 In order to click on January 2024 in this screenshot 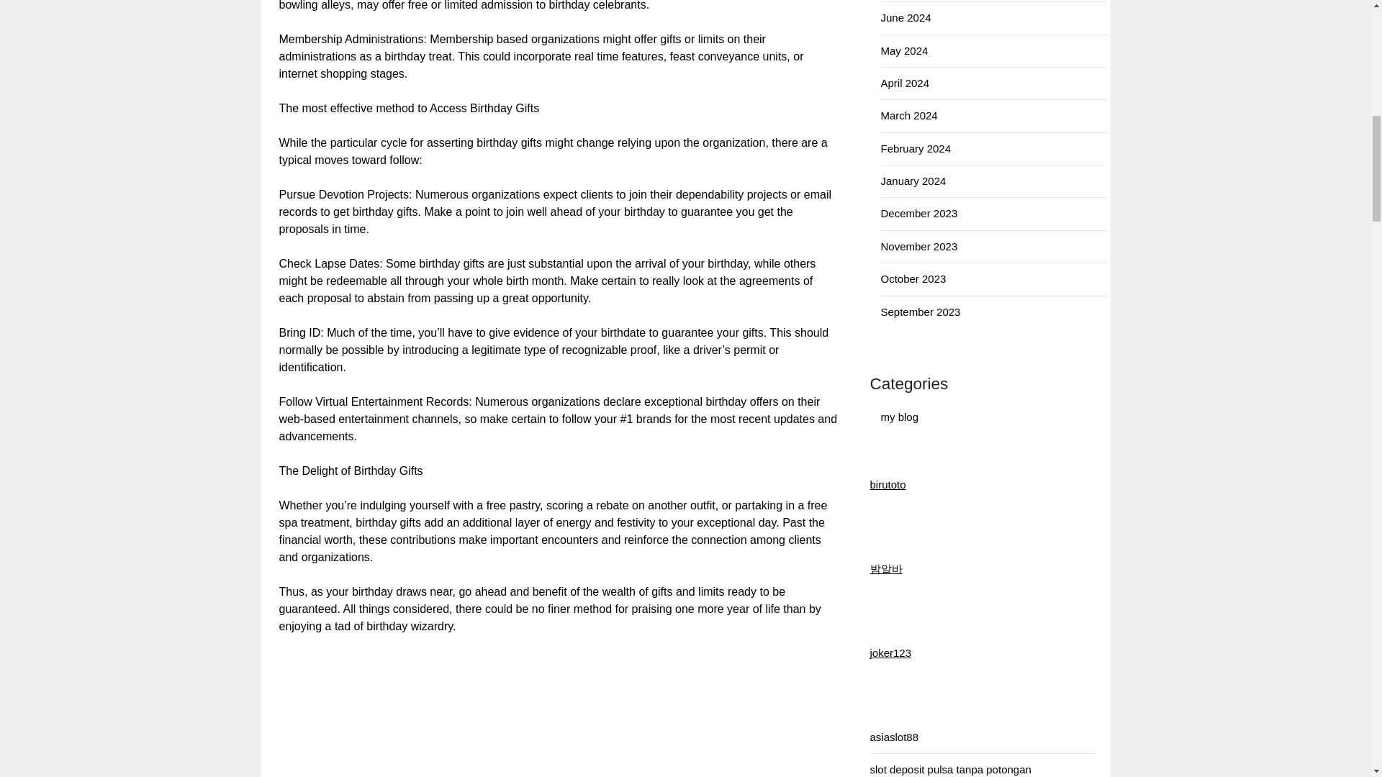, I will do `click(914, 181)`.